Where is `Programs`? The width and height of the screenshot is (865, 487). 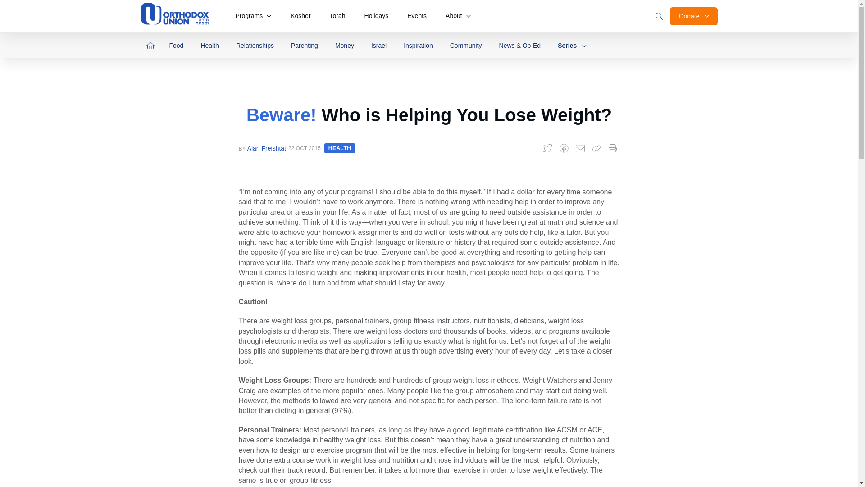
Programs is located at coordinates (253, 16).